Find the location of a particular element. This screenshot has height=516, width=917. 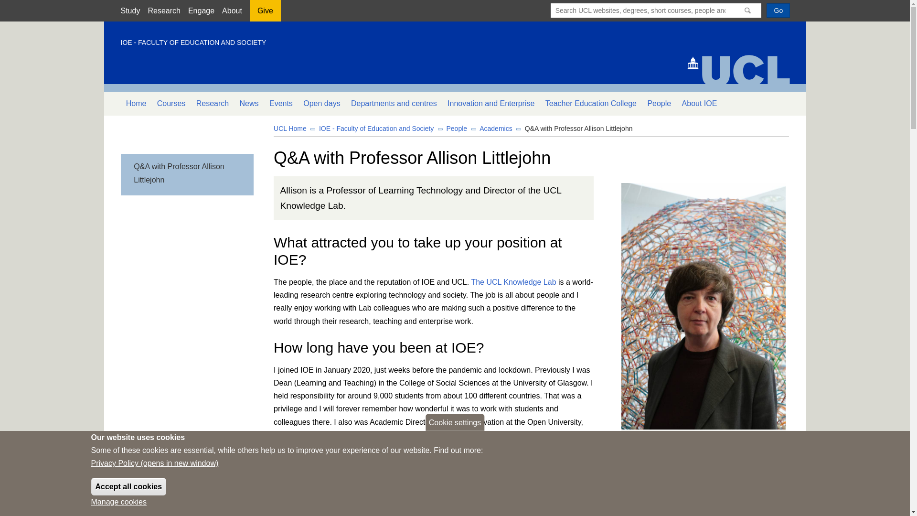

News is located at coordinates (248, 103).